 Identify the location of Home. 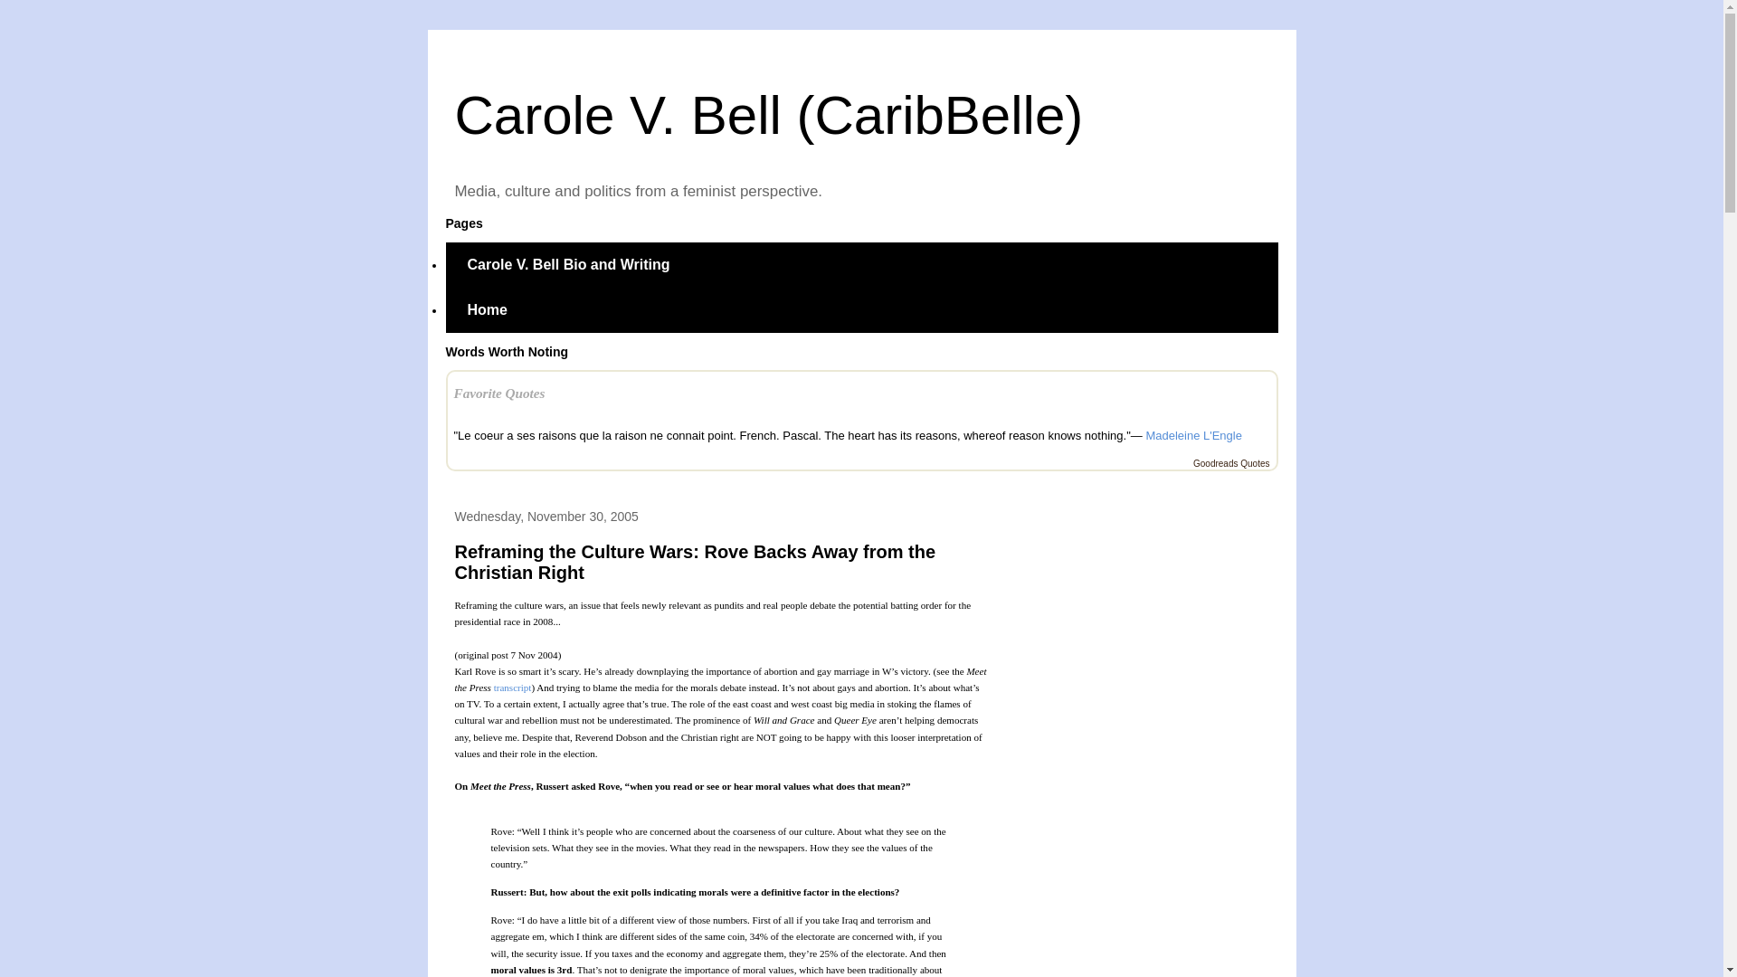
(486, 309).